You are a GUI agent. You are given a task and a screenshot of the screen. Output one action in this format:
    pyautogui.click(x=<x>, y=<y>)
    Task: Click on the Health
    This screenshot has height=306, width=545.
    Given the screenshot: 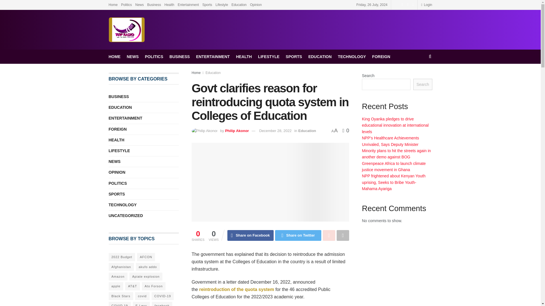 What is the action you would take?
    pyautogui.click(x=169, y=5)
    